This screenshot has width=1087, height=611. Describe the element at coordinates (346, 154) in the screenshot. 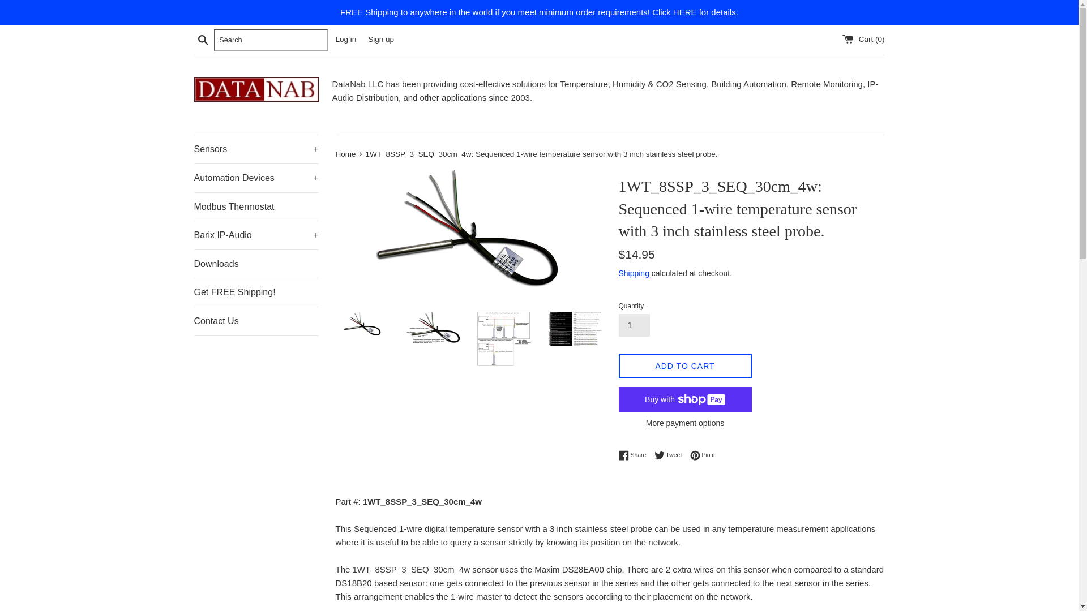

I see `Back to the frontpage` at that location.